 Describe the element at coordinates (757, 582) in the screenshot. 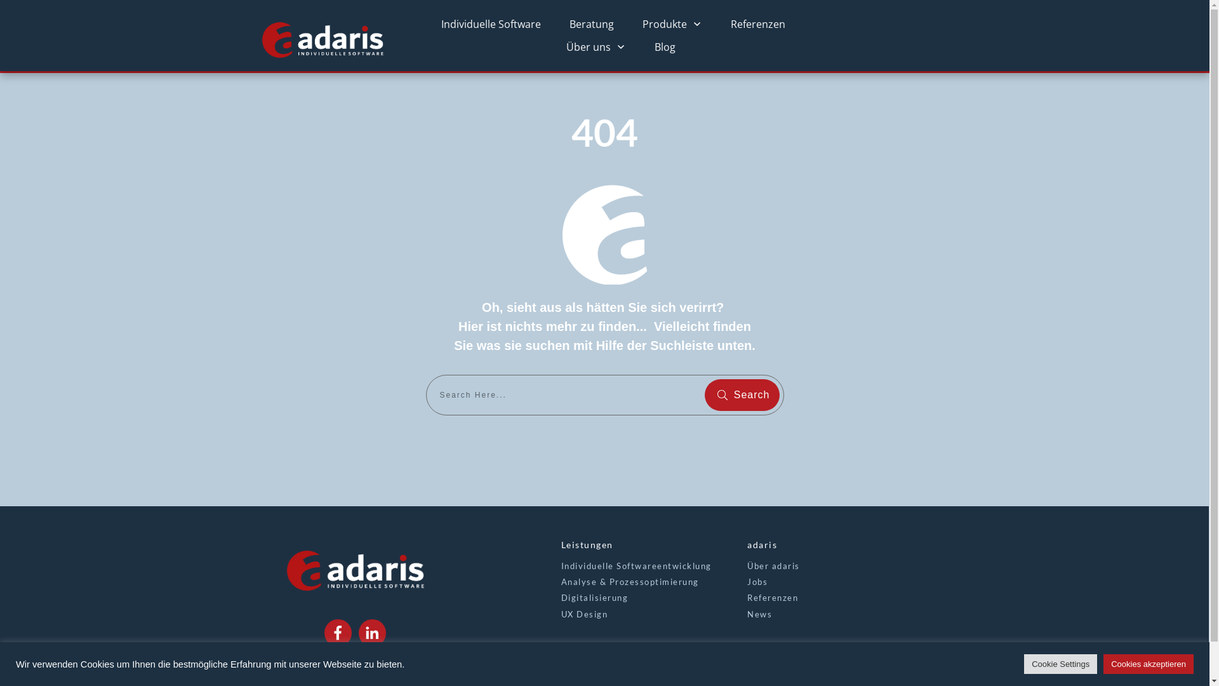

I see `Jobs` at that location.